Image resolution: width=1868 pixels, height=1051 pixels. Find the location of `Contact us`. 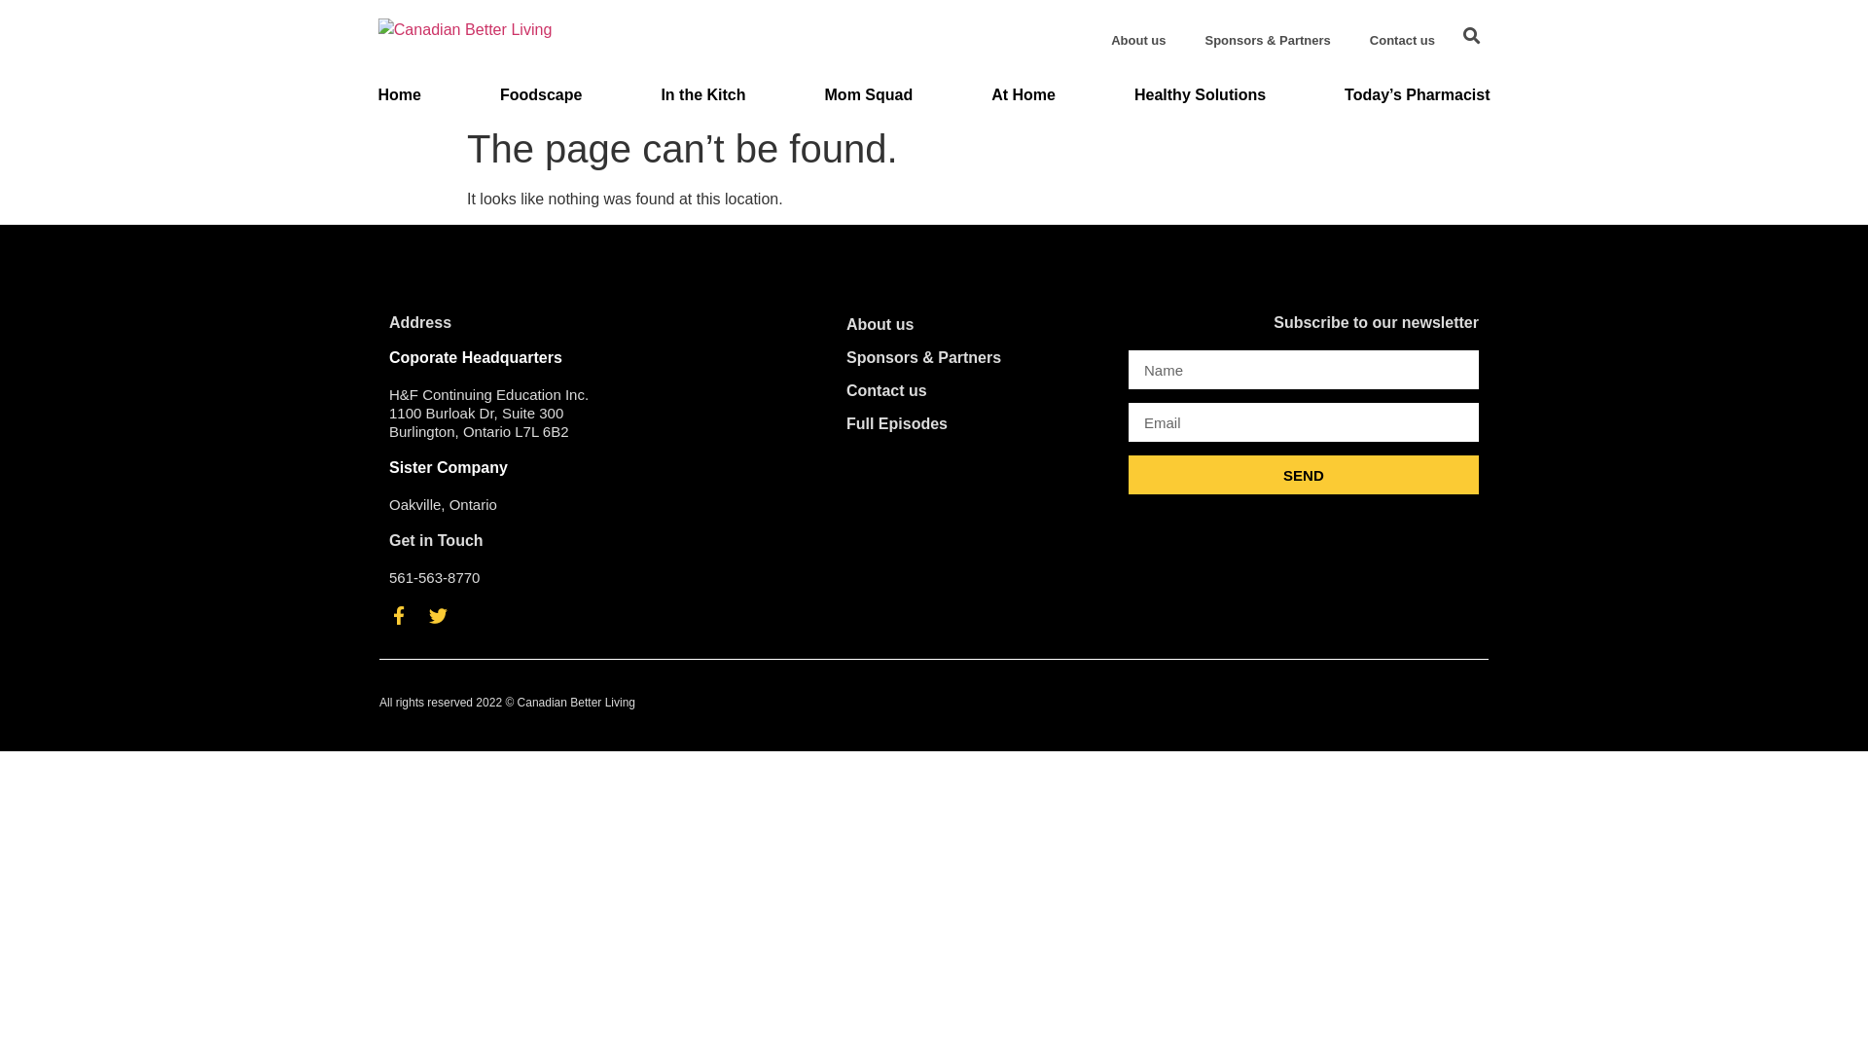

Contact us is located at coordinates (978, 391).